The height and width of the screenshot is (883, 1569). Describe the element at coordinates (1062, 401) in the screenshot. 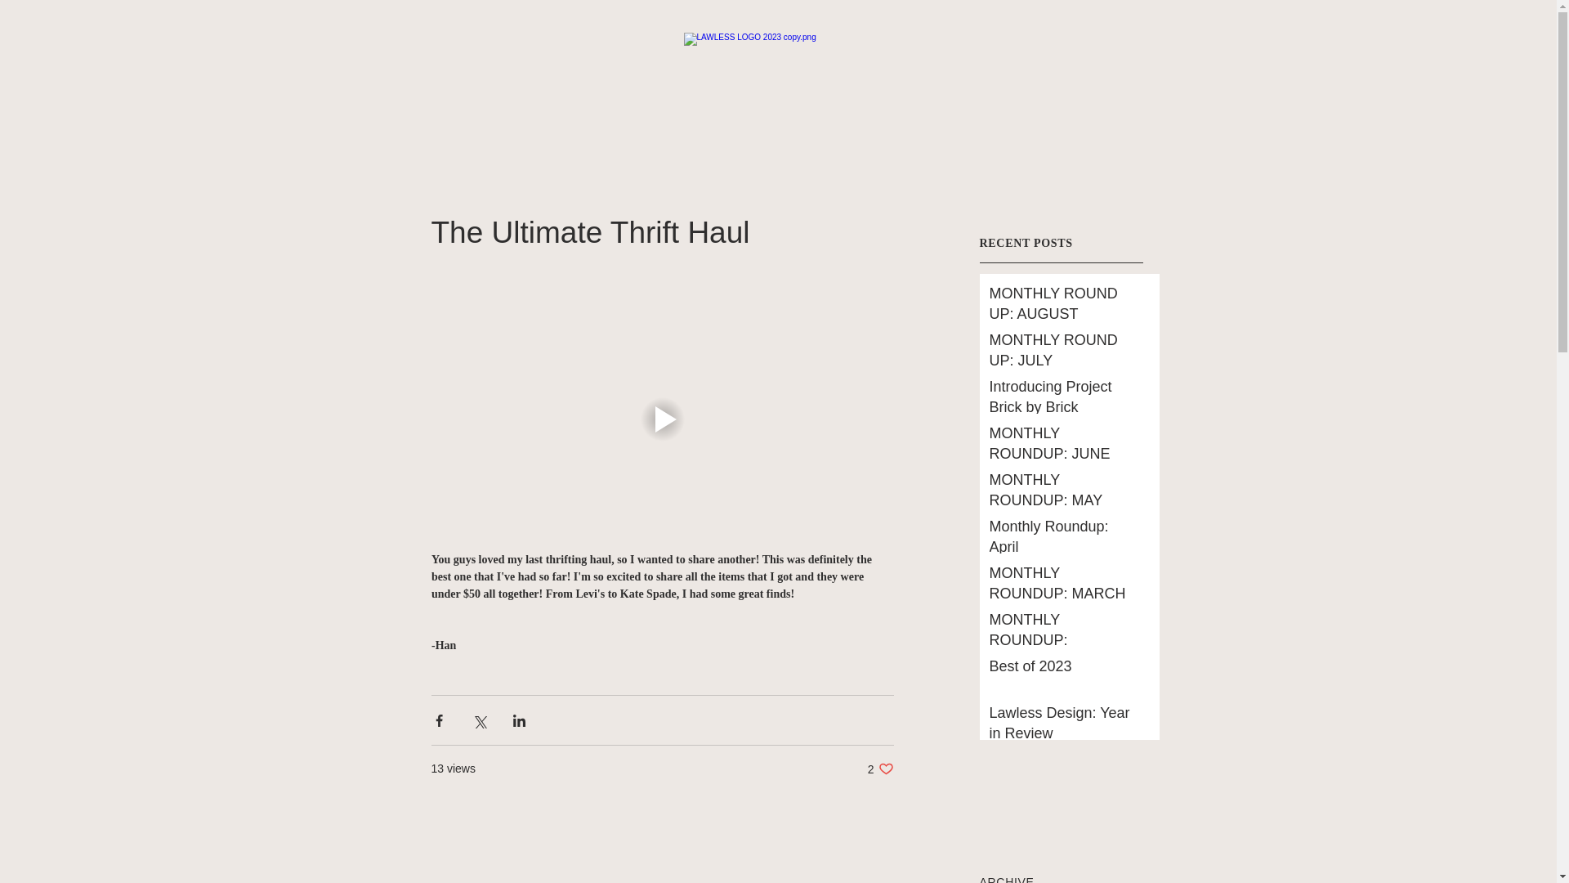

I see `Introducing Project Brick by Brick` at that location.